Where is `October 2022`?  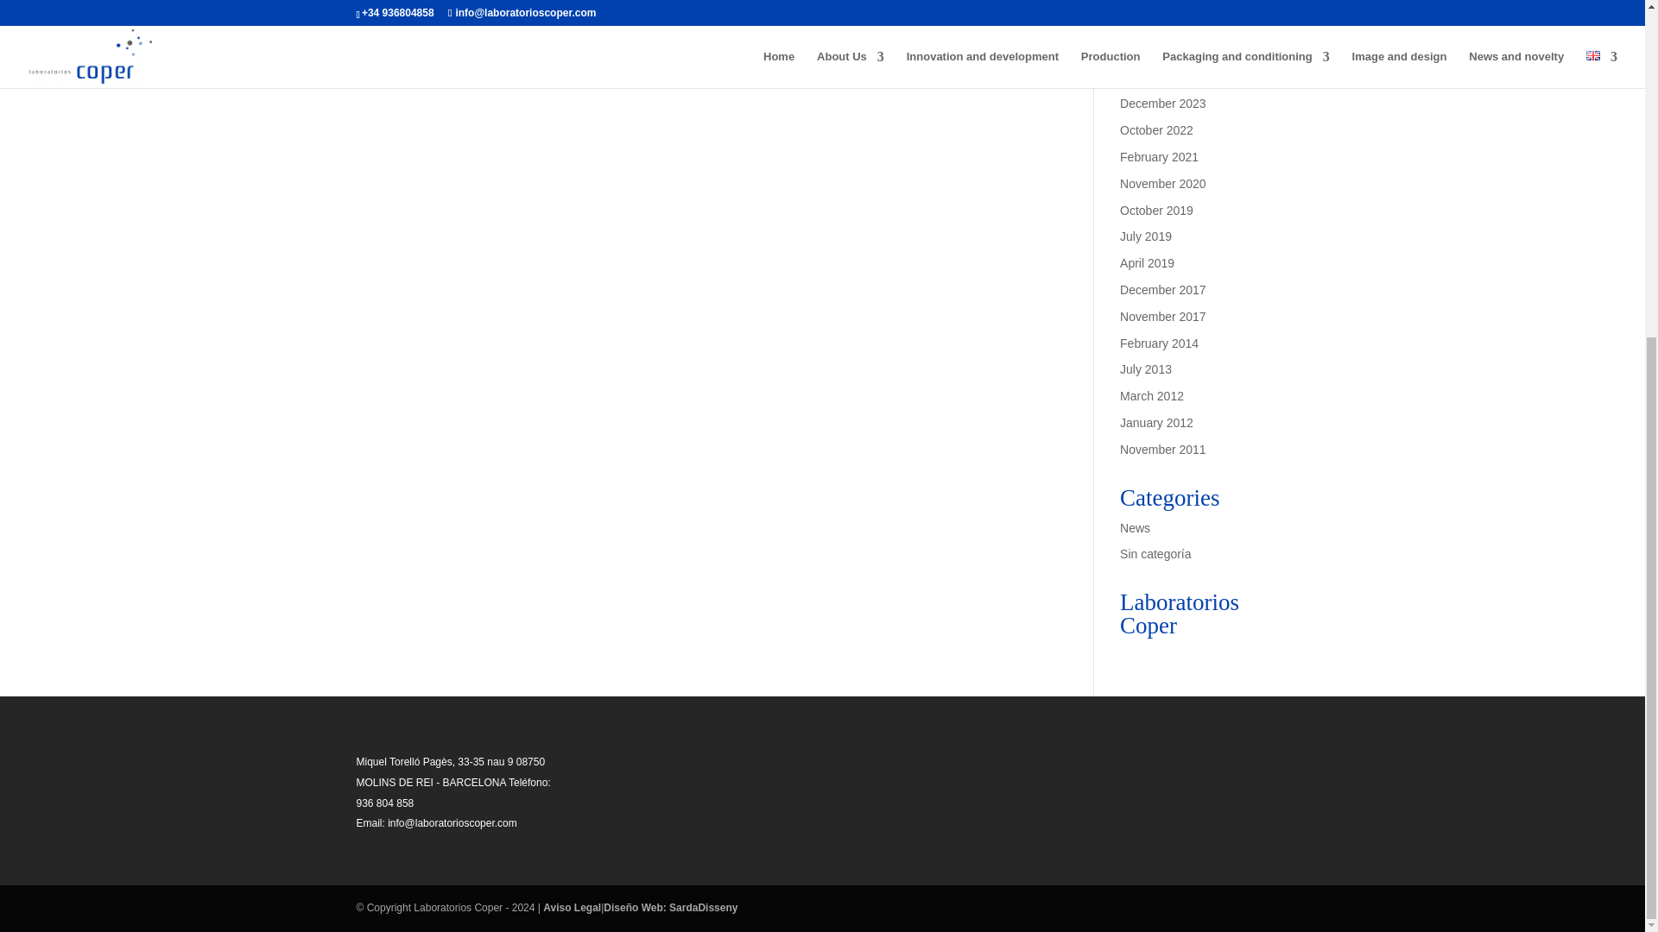
October 2022 is located at coordinates (1157, 129).